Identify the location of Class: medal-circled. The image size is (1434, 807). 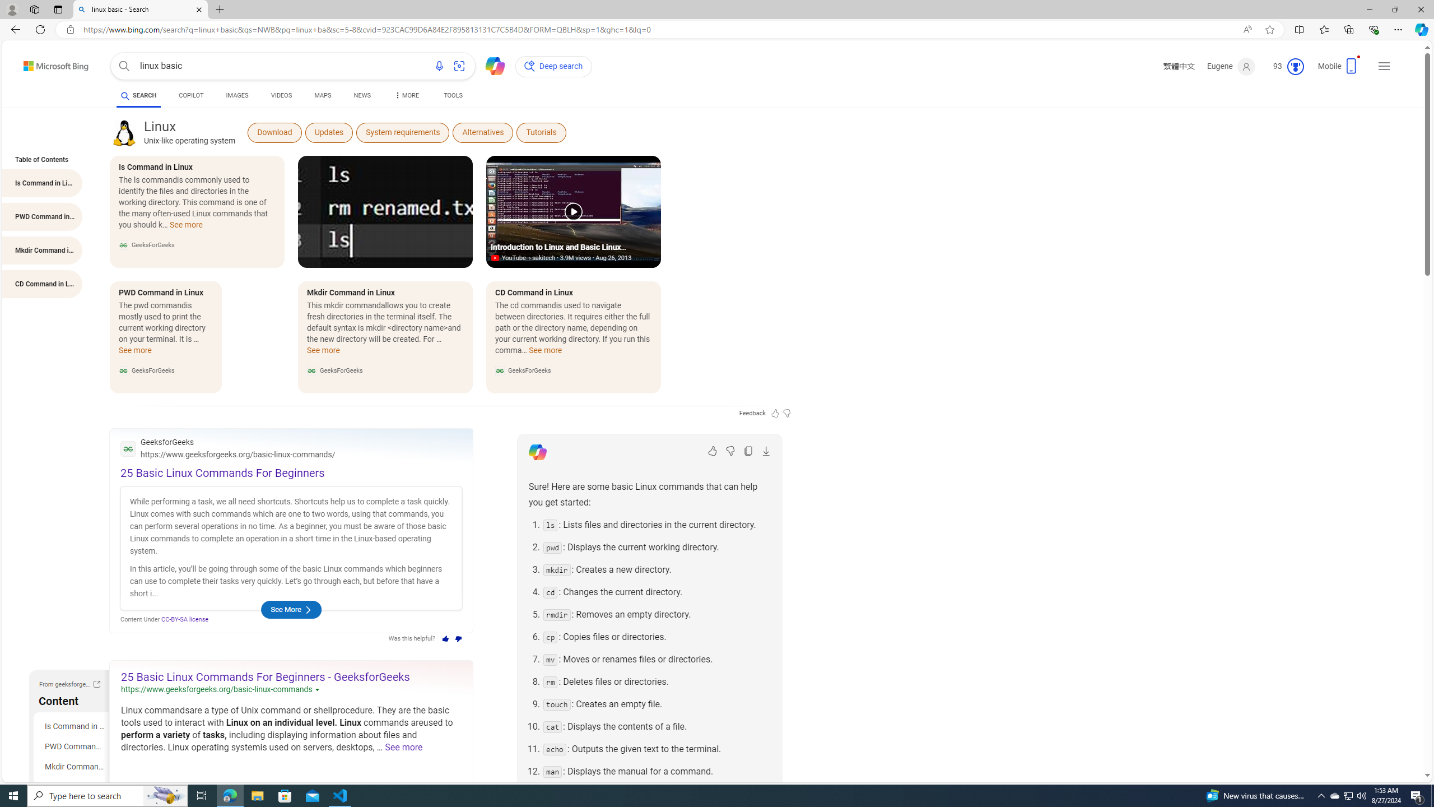
(1295, 67).